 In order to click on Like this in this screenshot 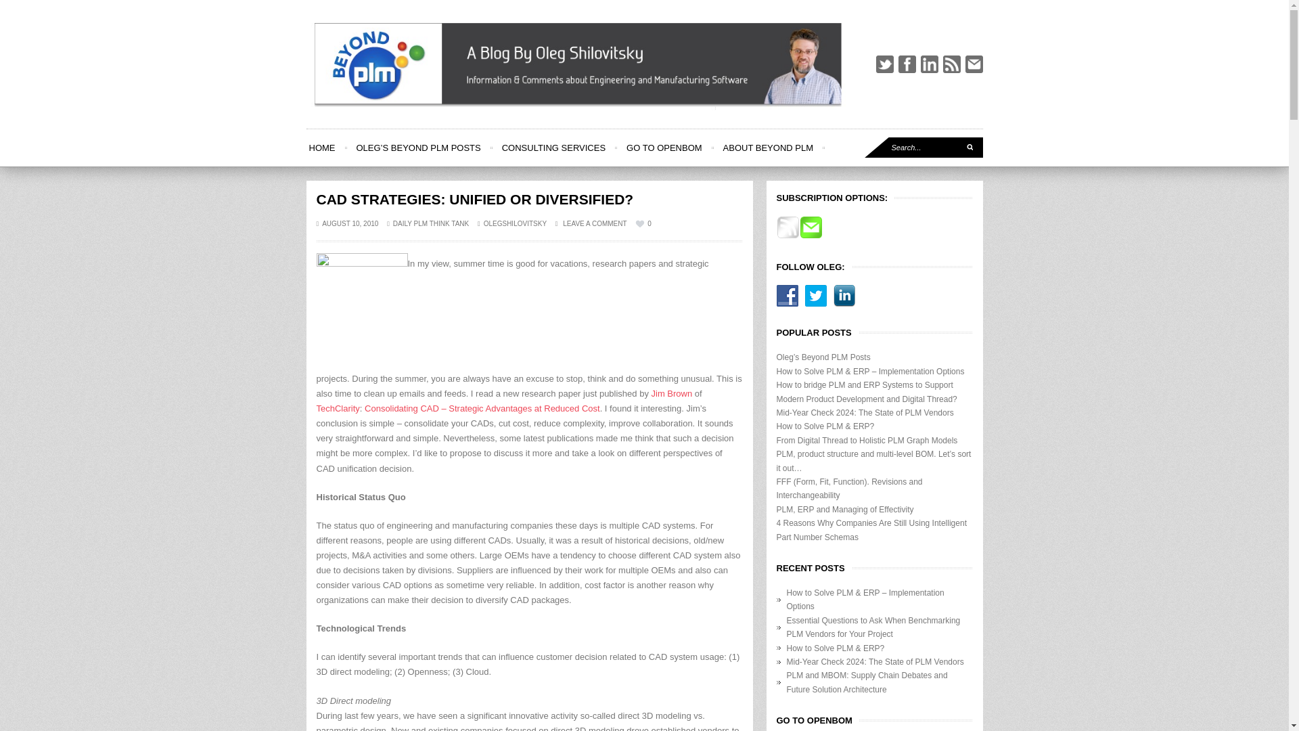, I will do `click(643, 223)`.